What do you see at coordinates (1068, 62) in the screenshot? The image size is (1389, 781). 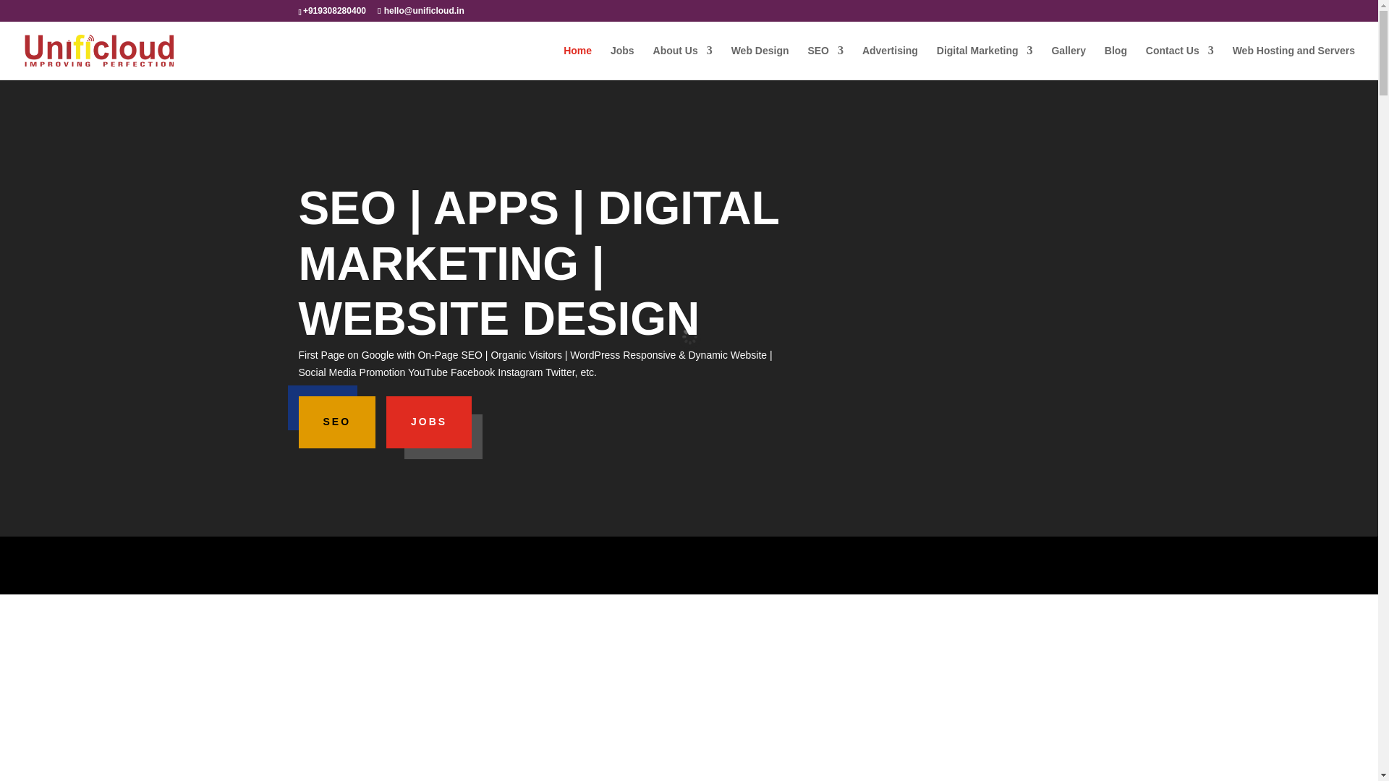 I see `Gallery` at bounding box center [1068, 62].